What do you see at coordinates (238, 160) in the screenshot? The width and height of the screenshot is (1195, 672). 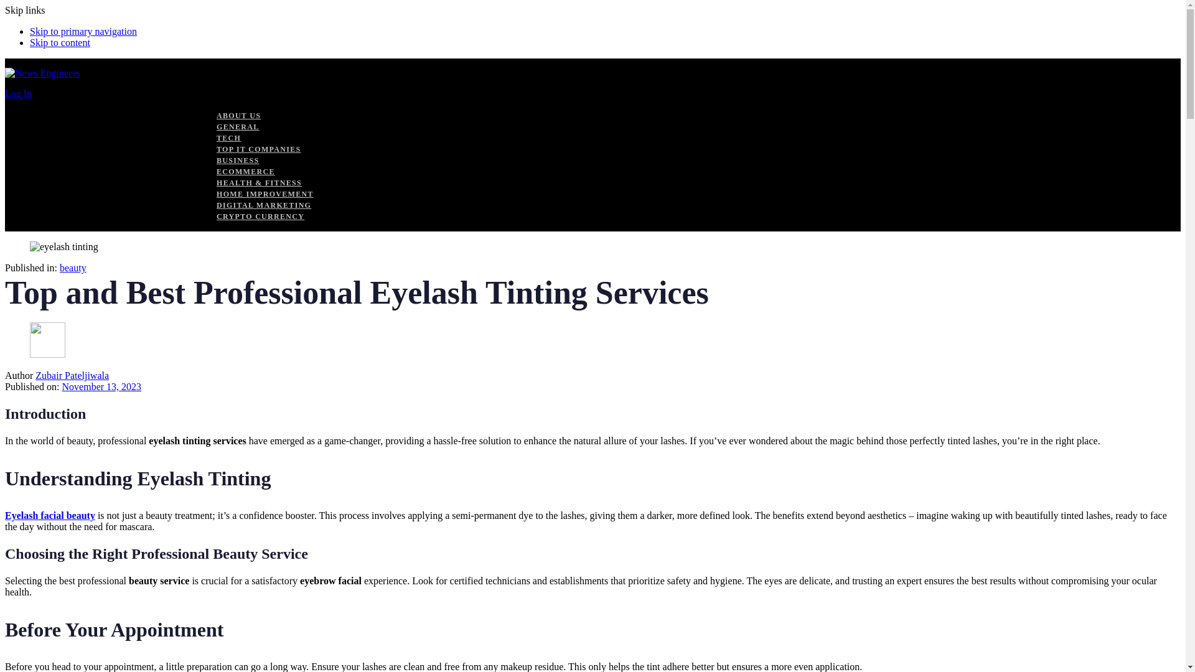 I see `BUSINESS` at bounding box center [238, 160].